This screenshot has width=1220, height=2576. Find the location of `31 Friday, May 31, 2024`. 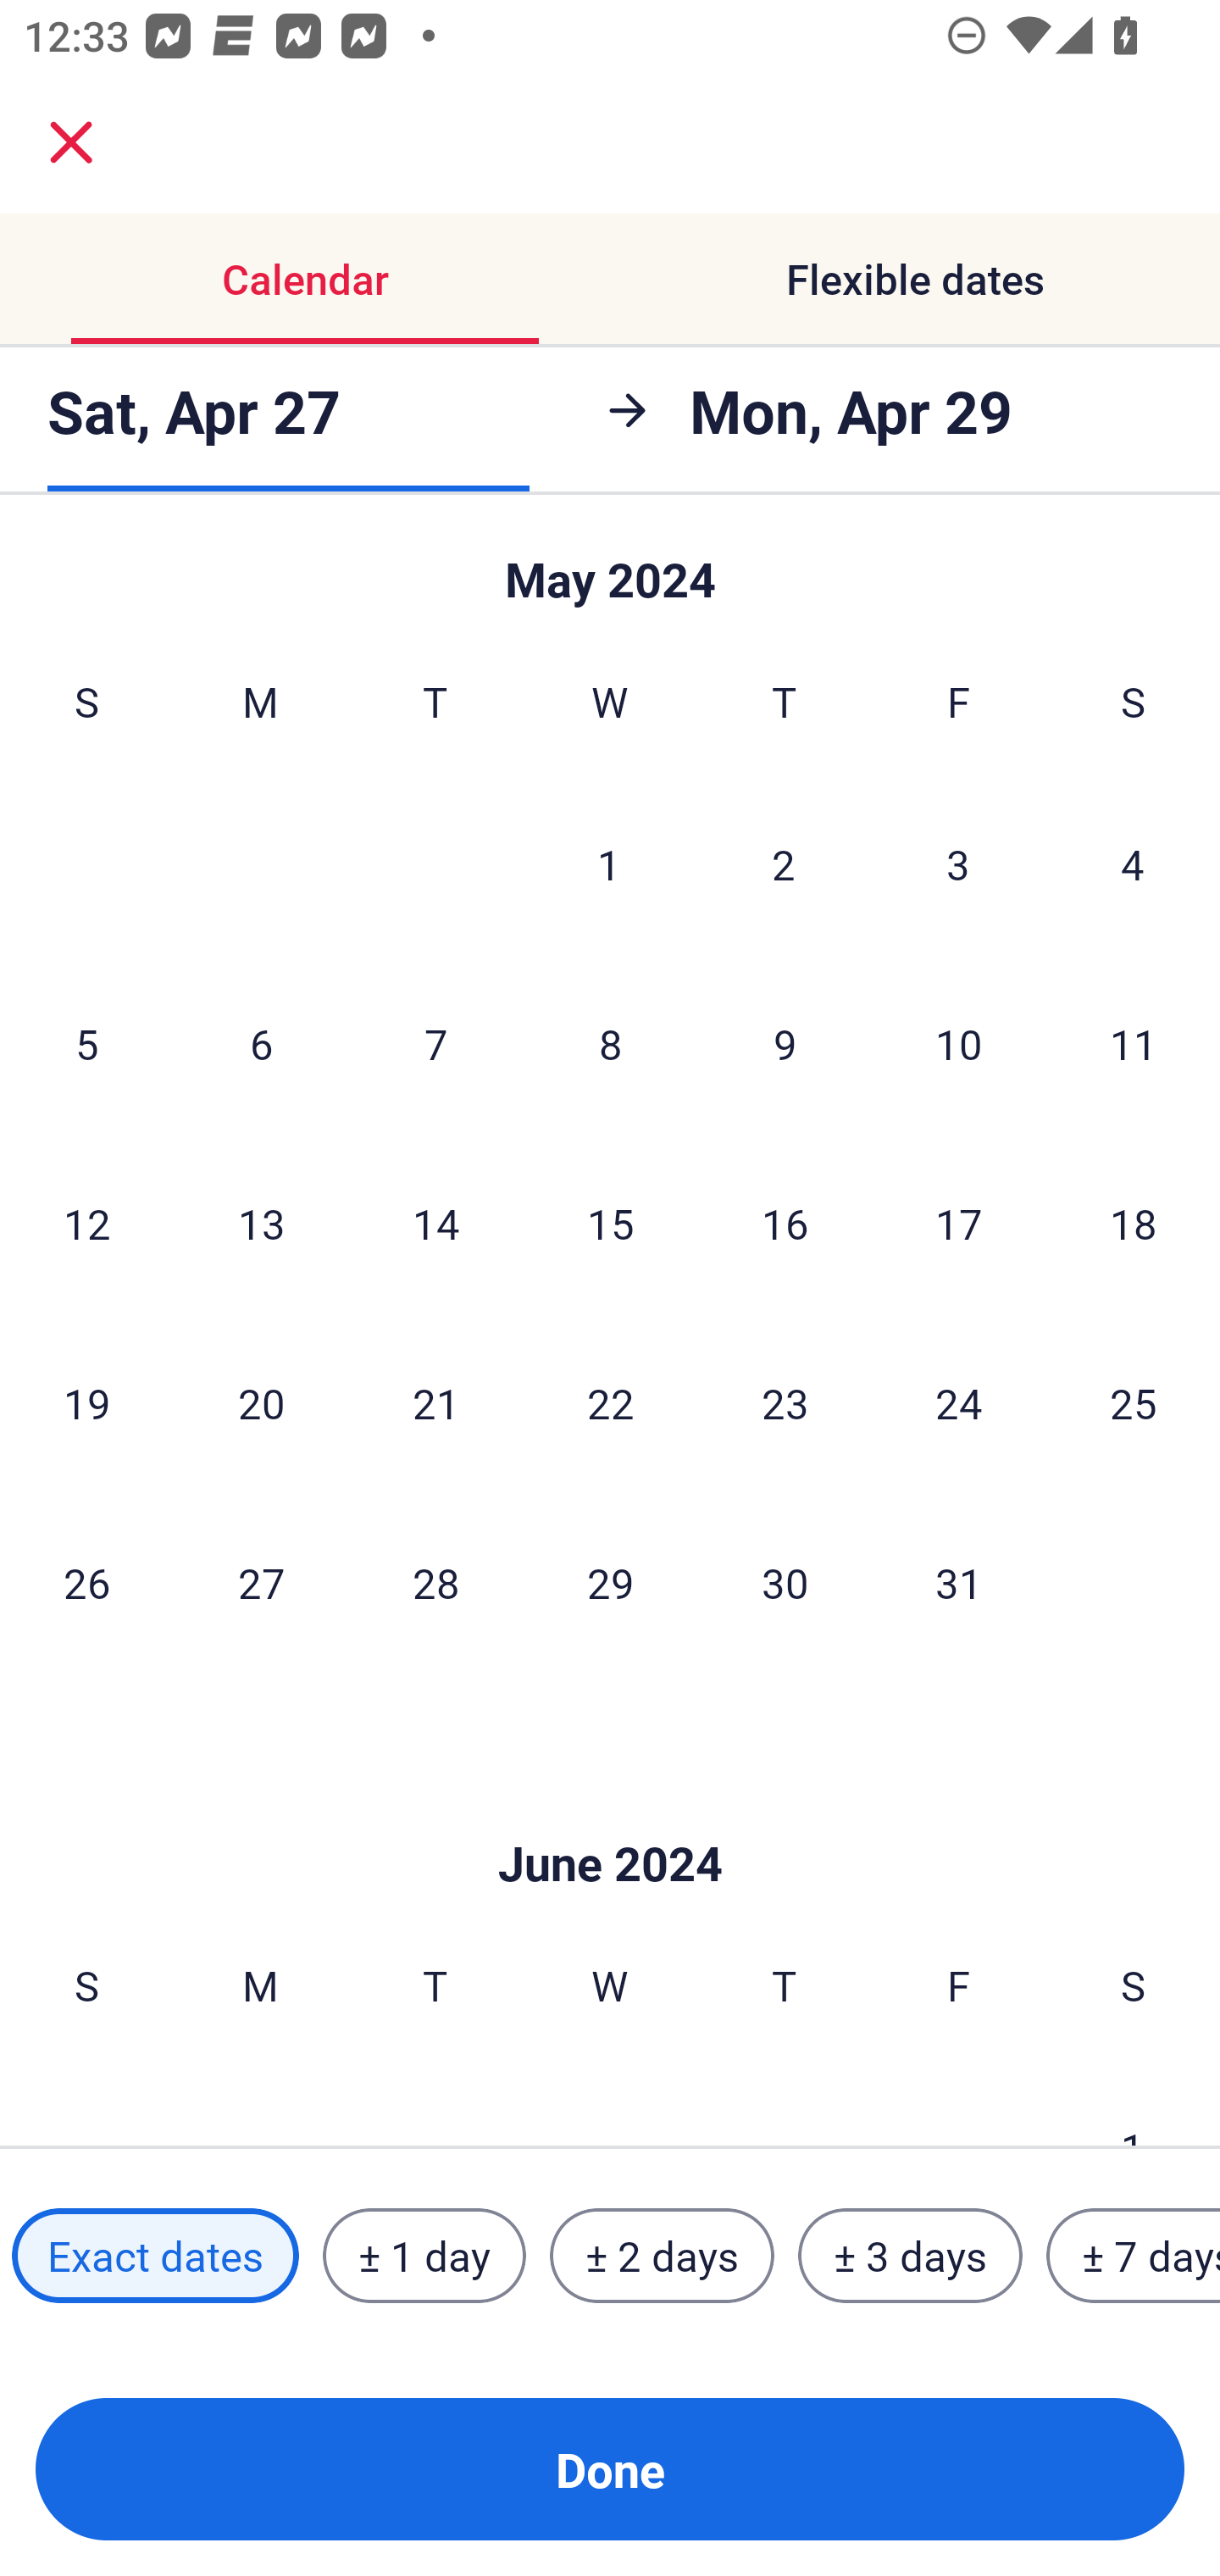

31 Friday, May 31, 2024 is located at coordinates (959, 1583).